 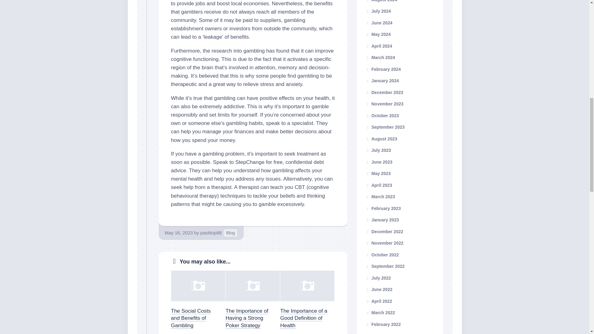 I want to click on September 2023, so click(x=385, y=127).